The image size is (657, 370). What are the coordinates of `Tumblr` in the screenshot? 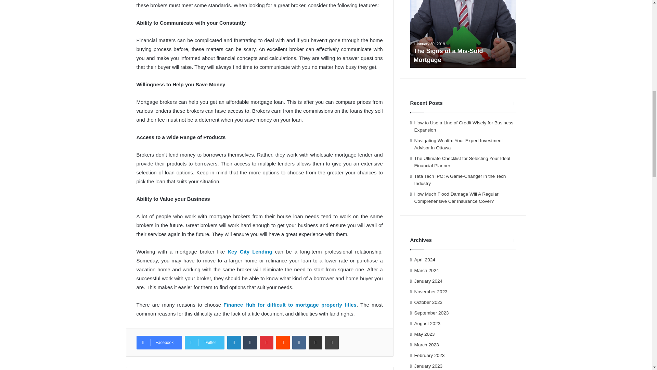 It's located at (250, 342).